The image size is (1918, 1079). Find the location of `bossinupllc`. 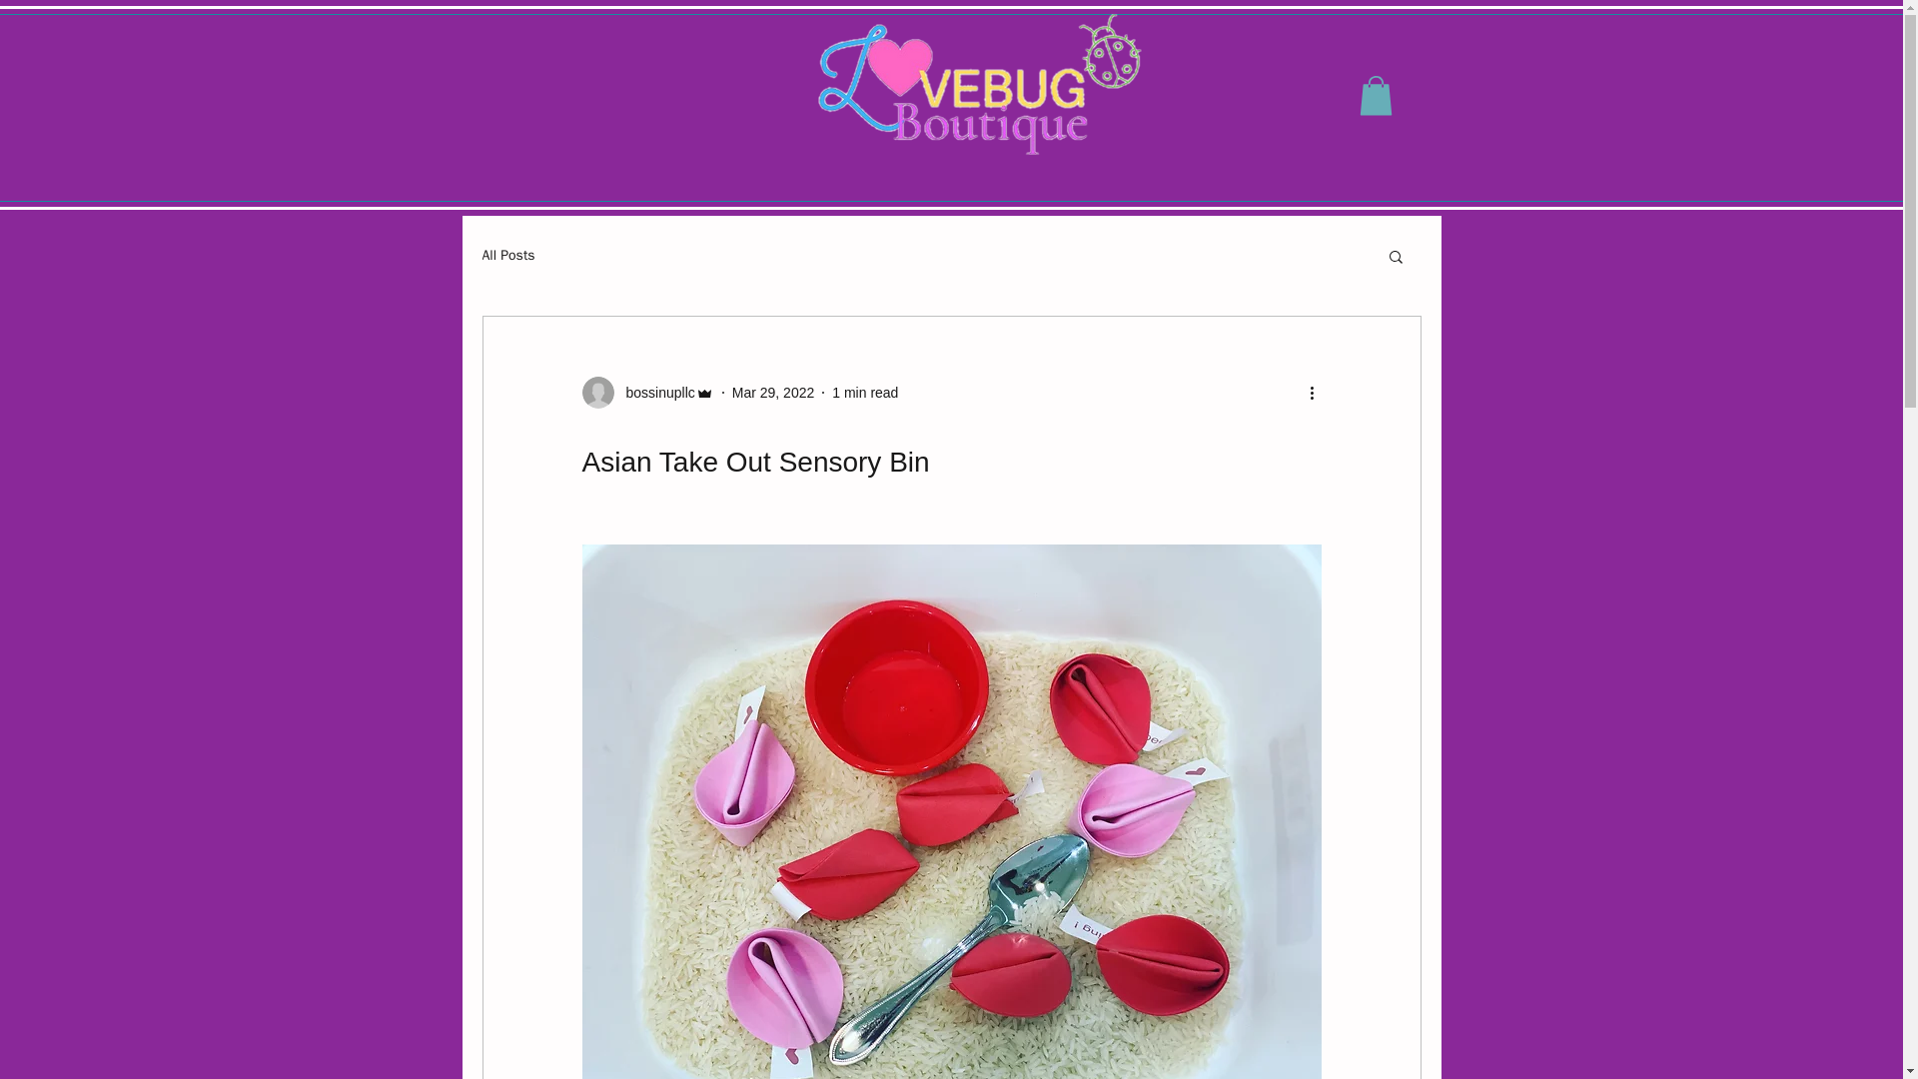

bossinupllc is located at coordinates (653, 393).